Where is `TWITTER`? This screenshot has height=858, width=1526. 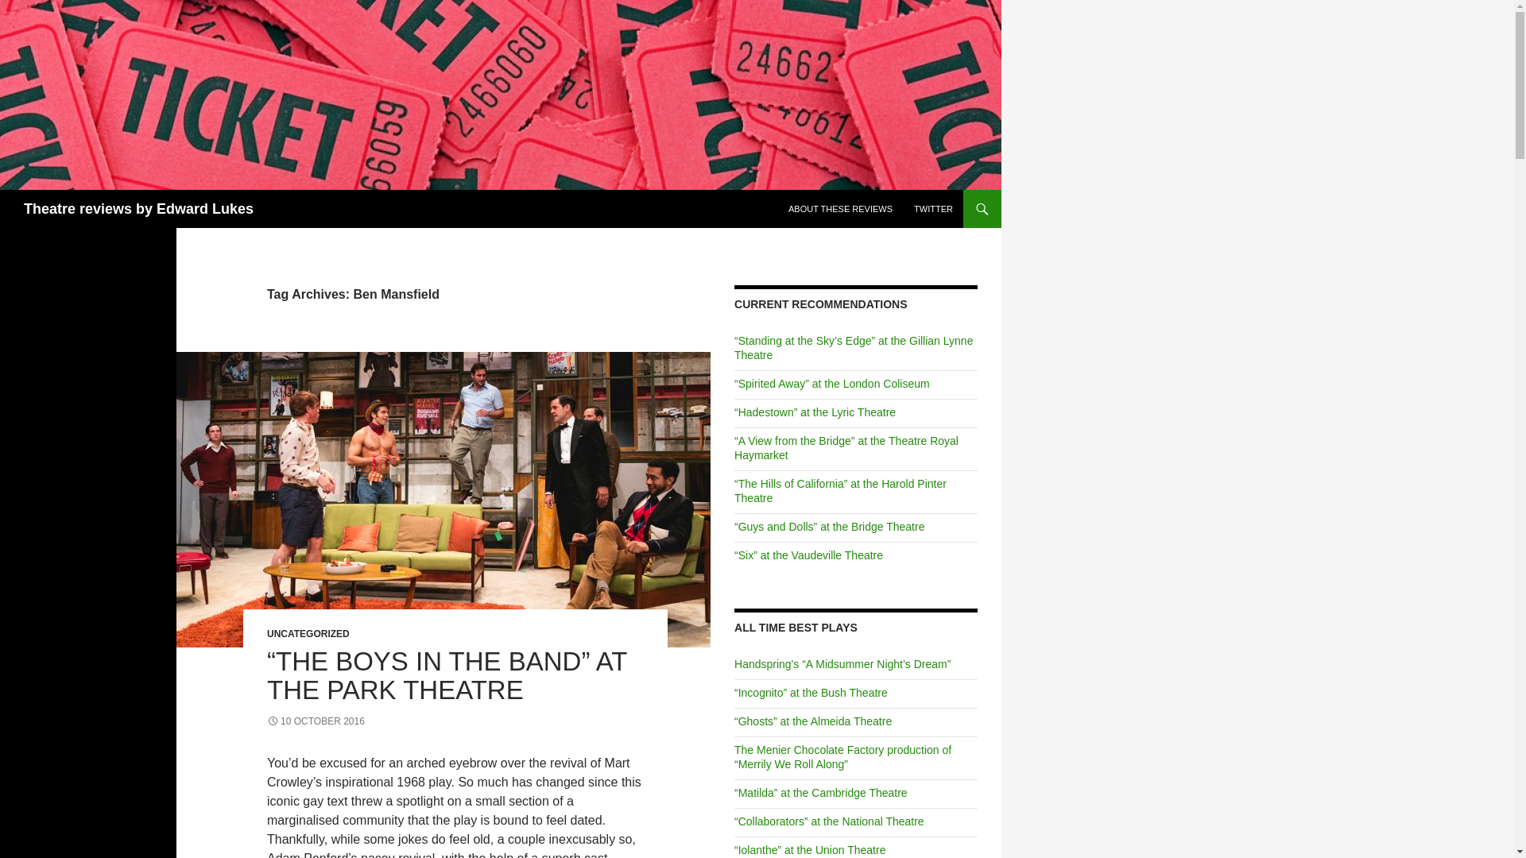 TWITTER is located at coordinates (933, 208).